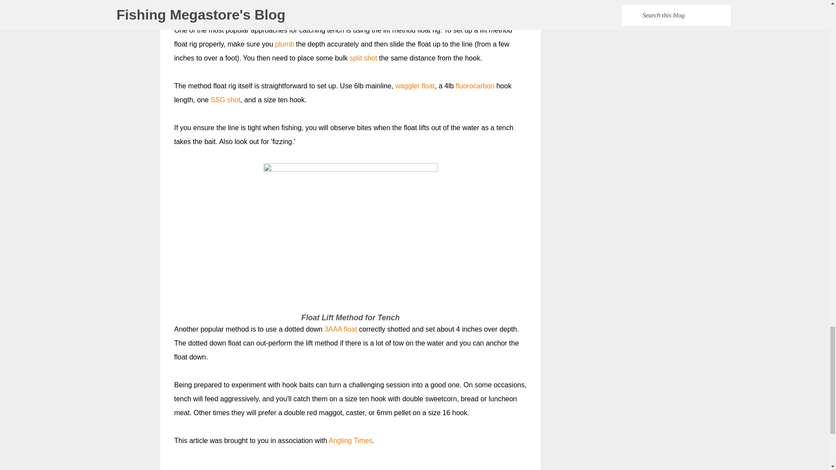  What do you see at coordinates (226, 100) in the screenshot?
I see `SSG shot` at bounding box center [226, 100].